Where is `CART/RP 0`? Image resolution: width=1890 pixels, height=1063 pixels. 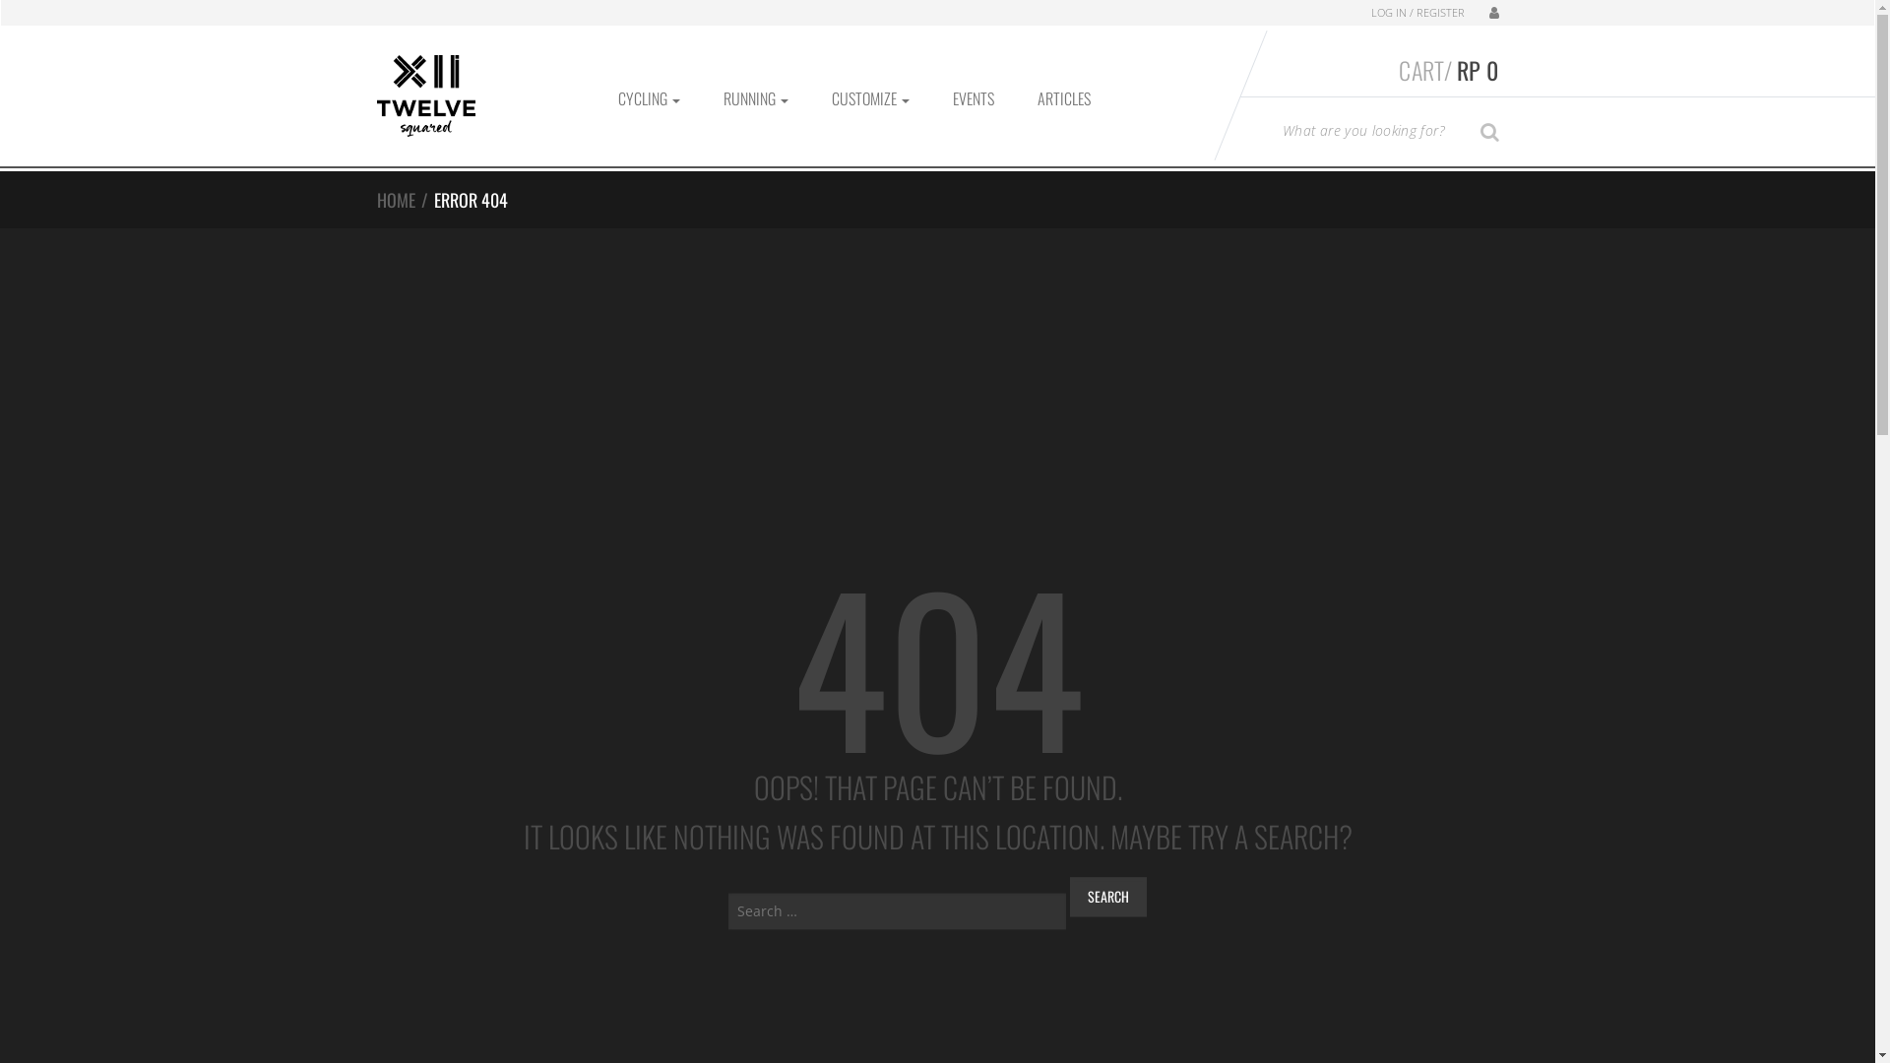 CART/RP 0 is located at coordinates (1370, 70).